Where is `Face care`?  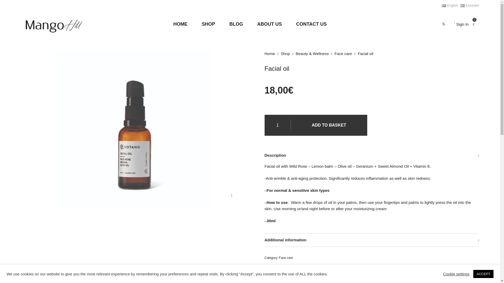
Face care is located at coordinates (343, 53).